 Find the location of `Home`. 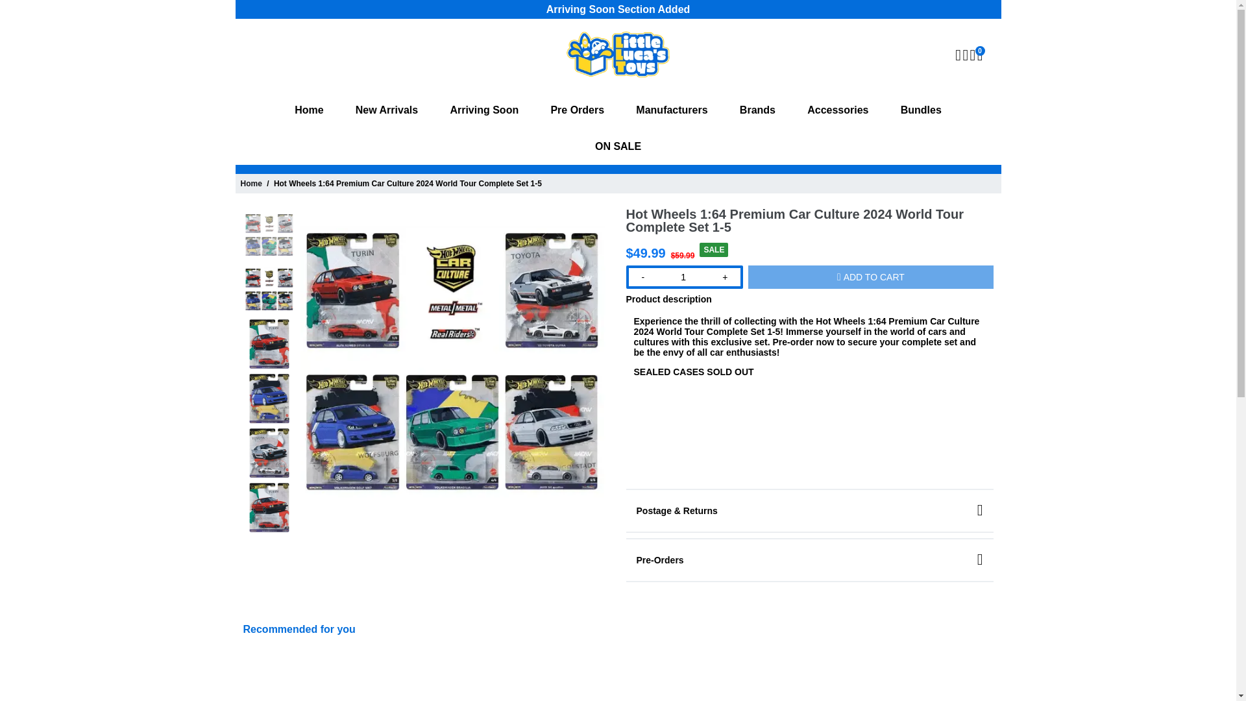

Home is located at coordinates (250, 184).